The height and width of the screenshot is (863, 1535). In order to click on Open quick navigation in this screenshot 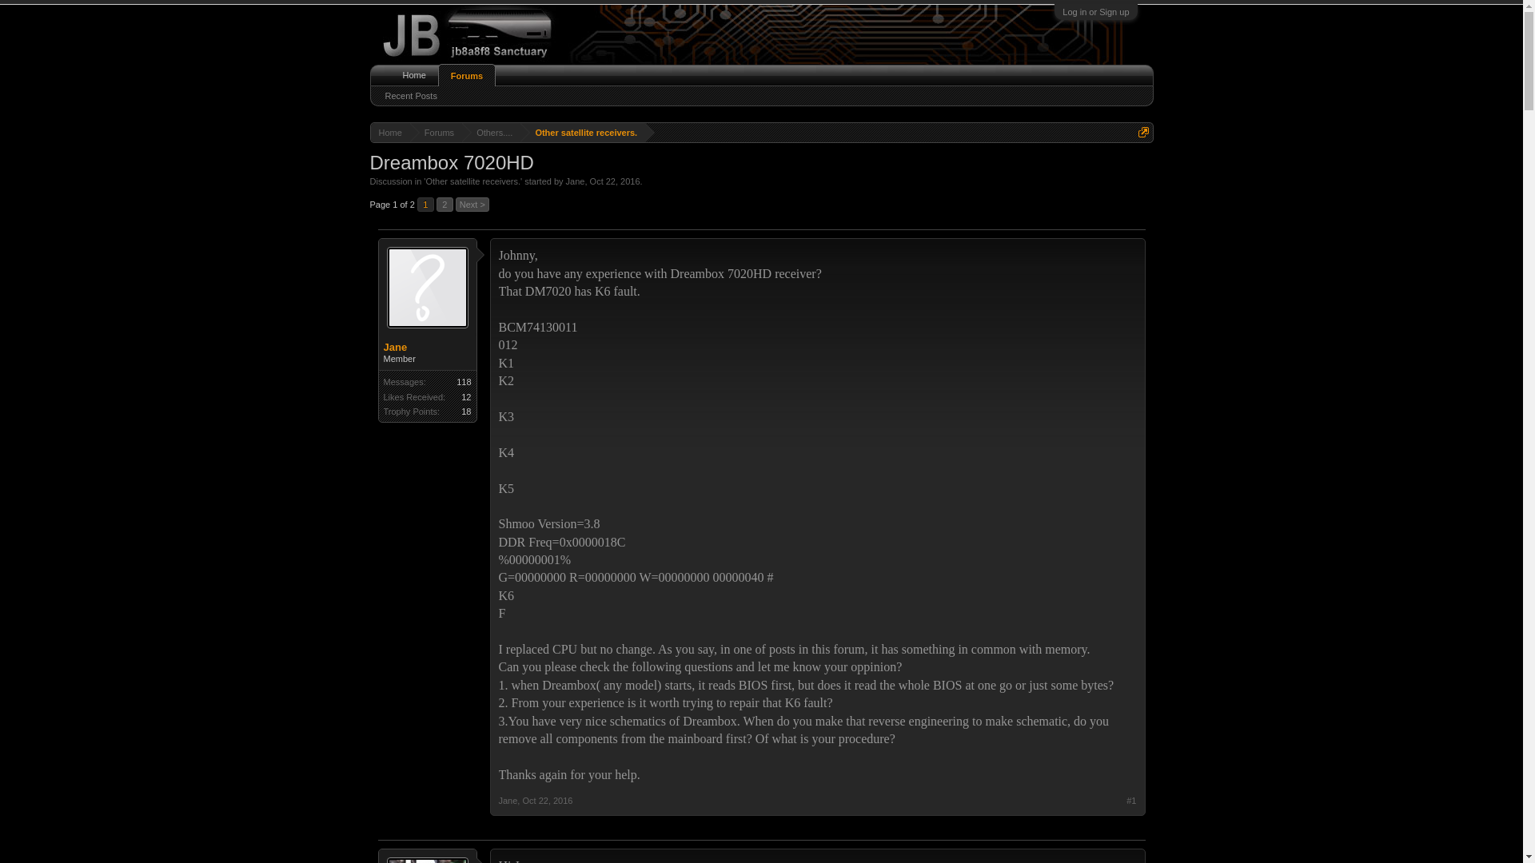, I will do `click(1143, 131)`.